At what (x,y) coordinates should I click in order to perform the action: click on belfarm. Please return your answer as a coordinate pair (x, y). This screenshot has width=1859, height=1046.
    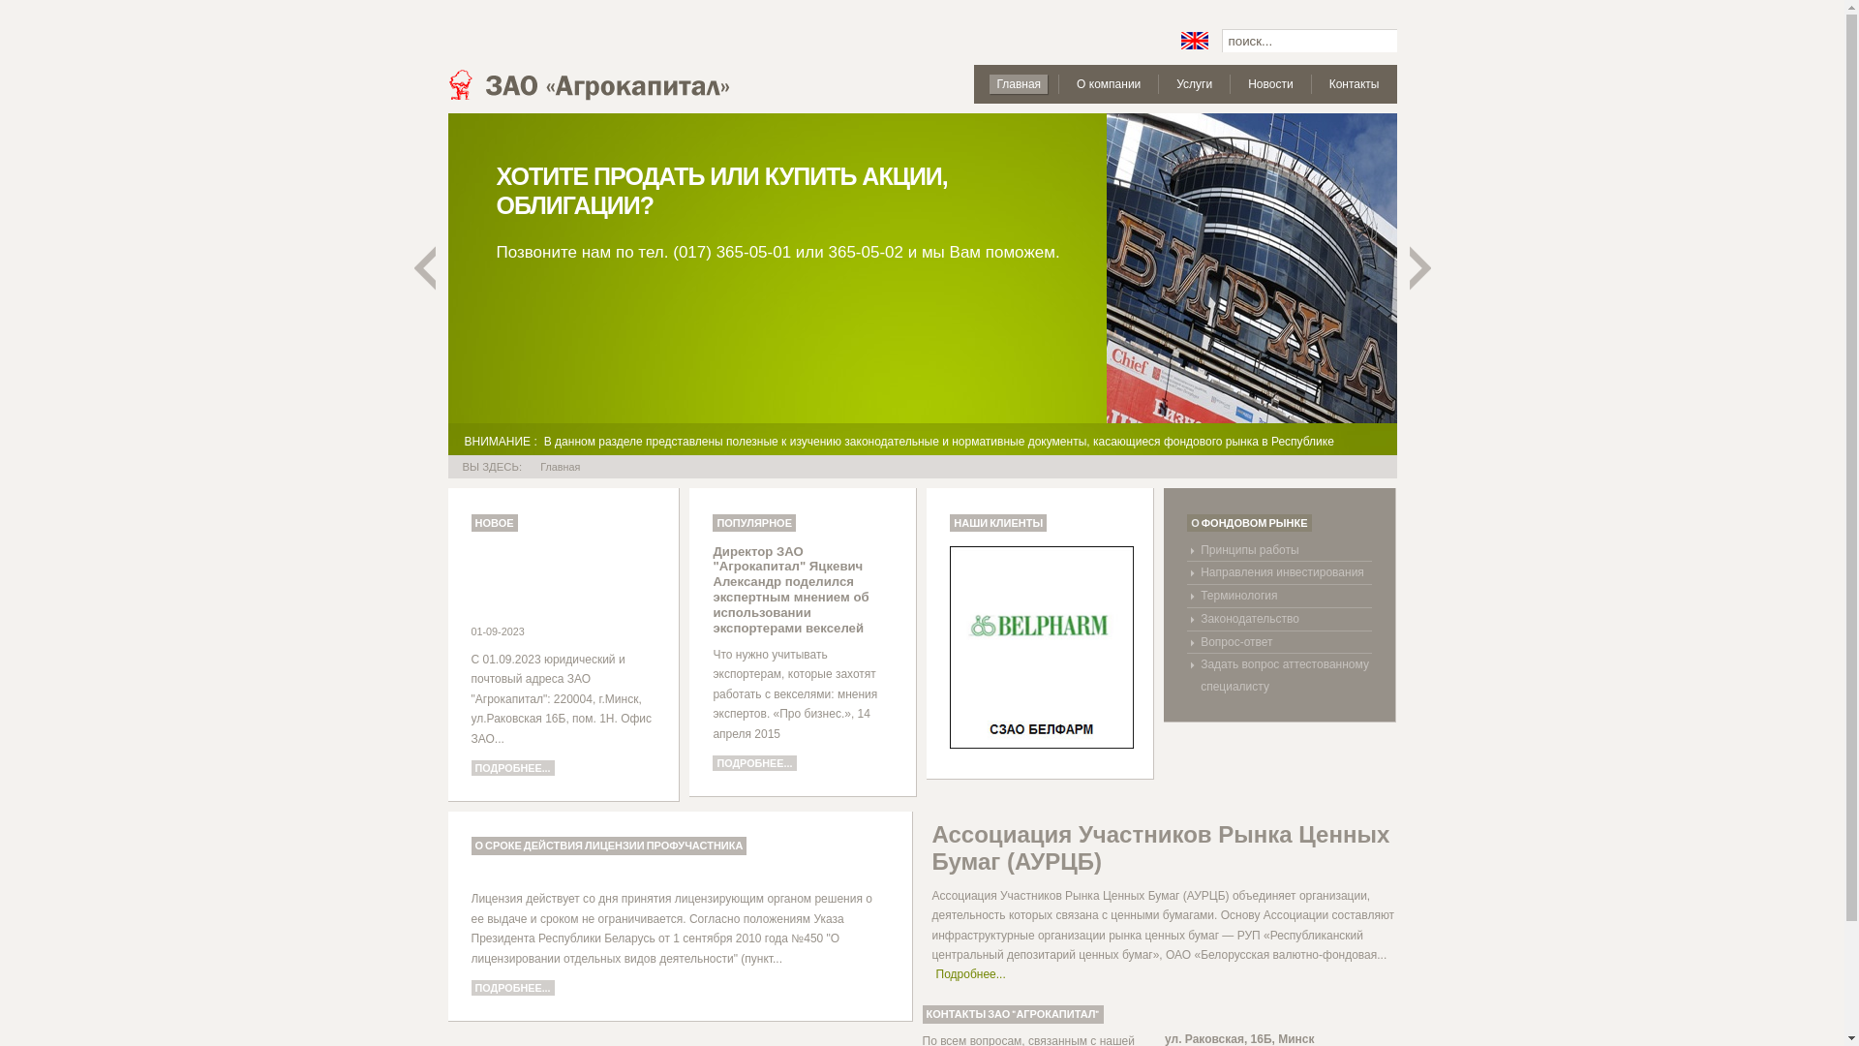
    Looking at the image, I should click on (1042, 647).